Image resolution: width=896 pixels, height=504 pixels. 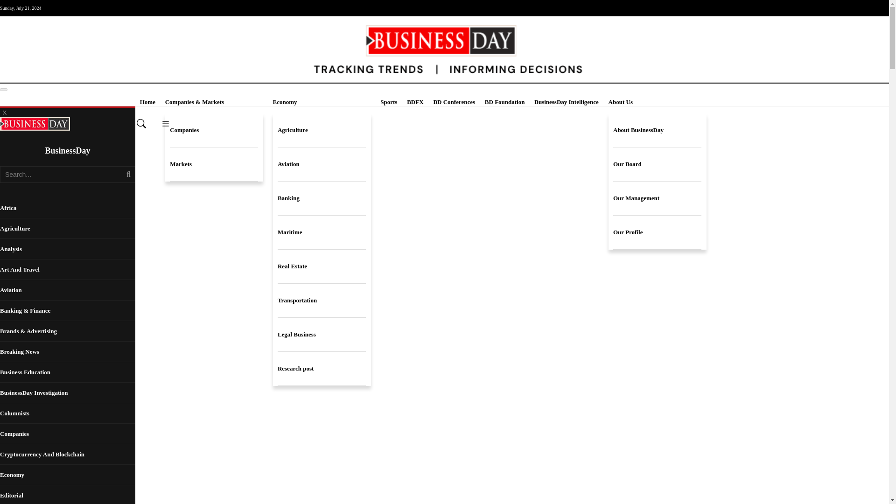 What do you see at coordinates (67, 208) in the screenshot?
I see `Africa` at bounding box center [67, 208].